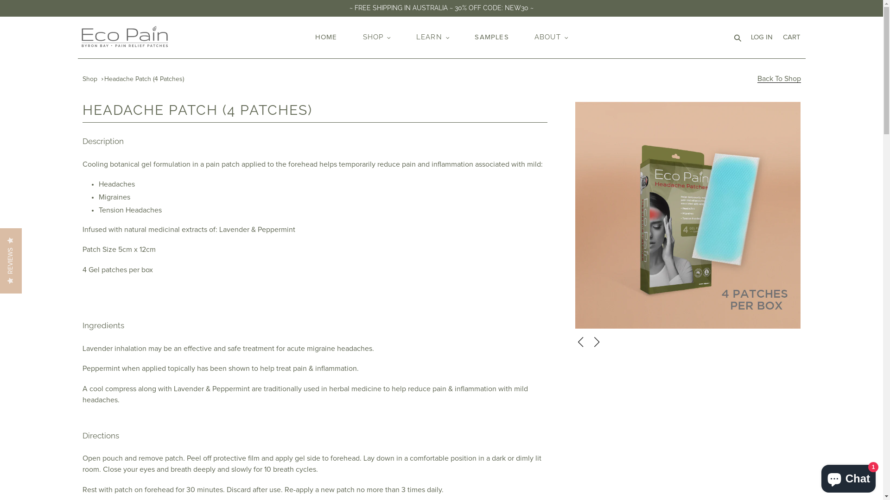 This screenshot has width=890, height=500. What do you see at coordinates (792, 38) in the screenshot?
I see `CART
Cart` at bounding box center [792, 38].